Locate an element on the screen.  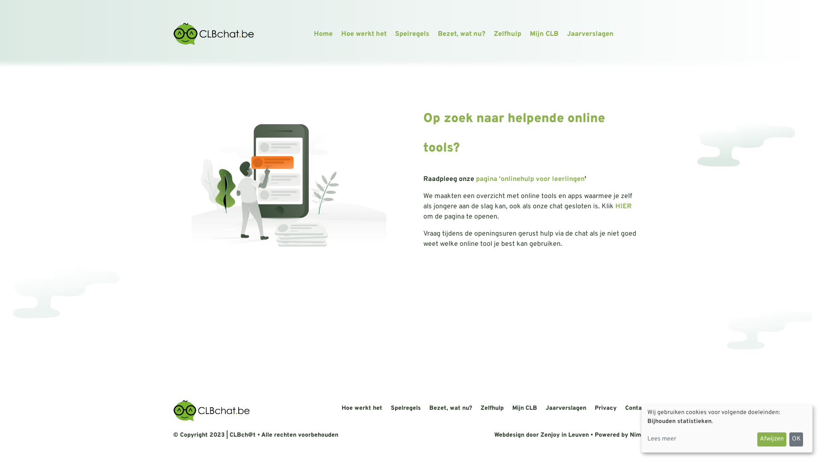
Spelregels is located at coordinates (412, 34).